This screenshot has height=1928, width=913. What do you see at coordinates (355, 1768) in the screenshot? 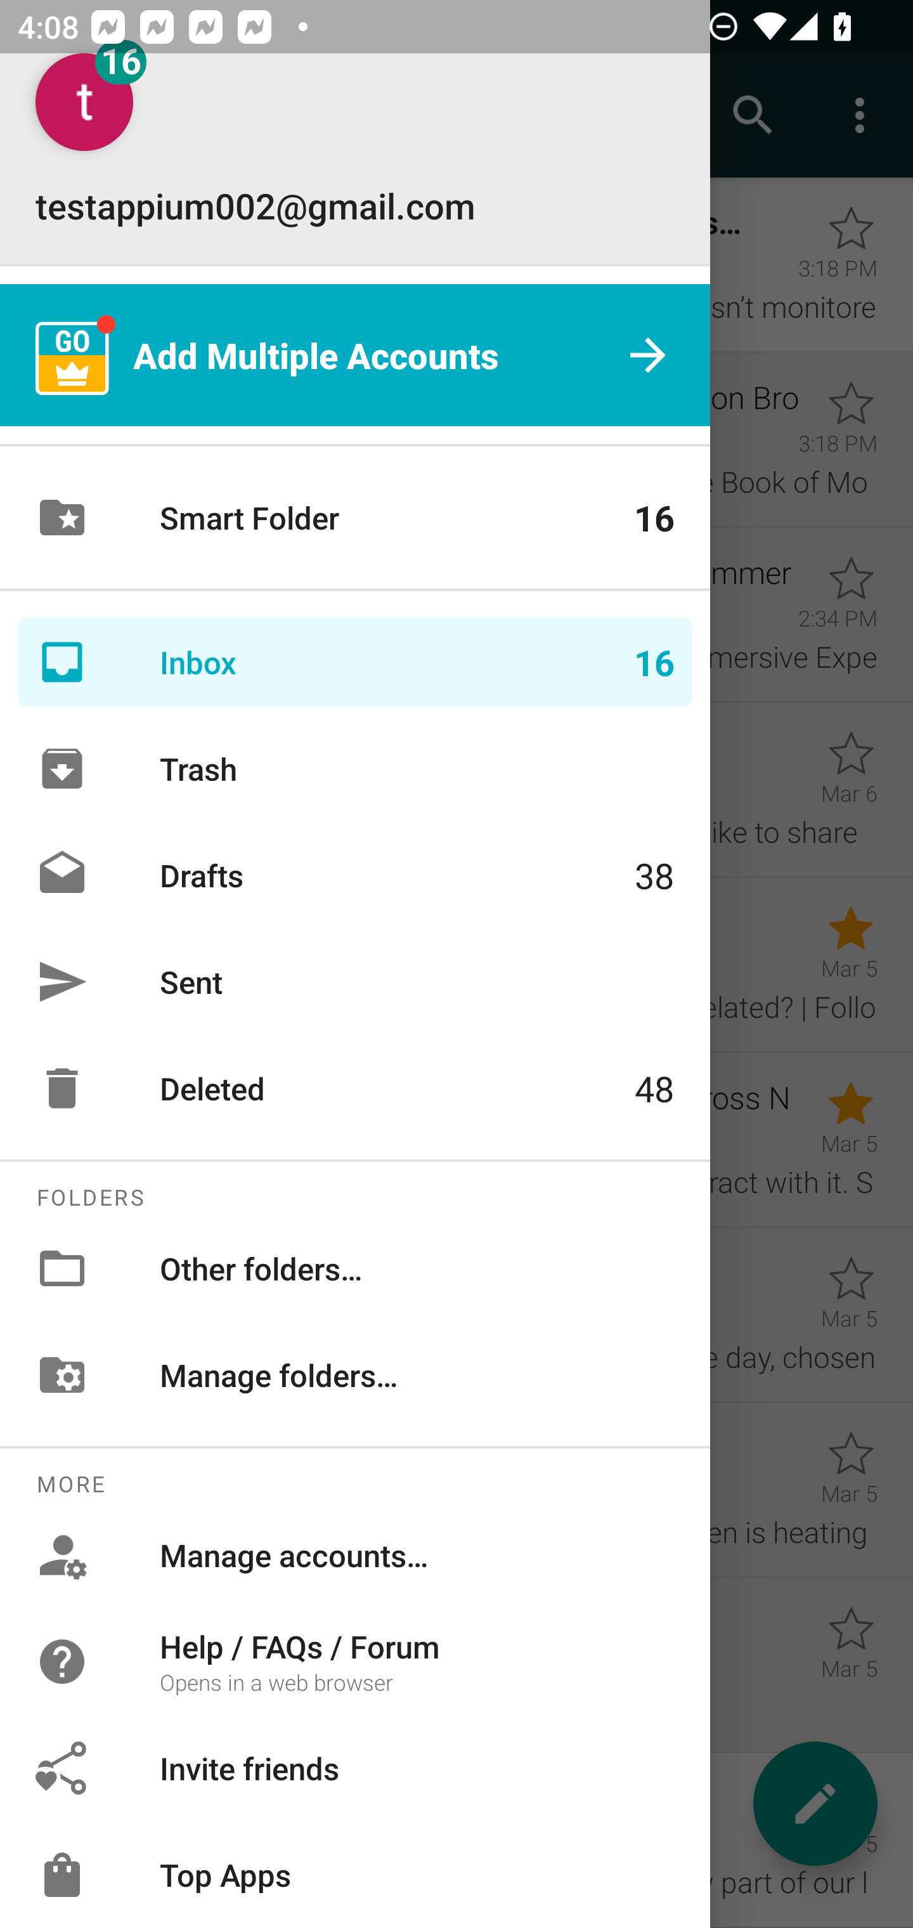
I see `Invite friends` at bounding box center [355, 1768].